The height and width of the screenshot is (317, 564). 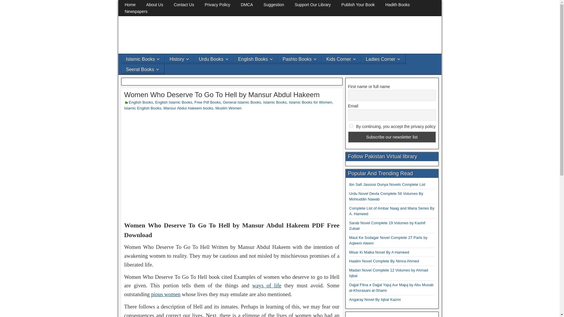 I want to click on Islamic Books, so click(x=143, y=59).